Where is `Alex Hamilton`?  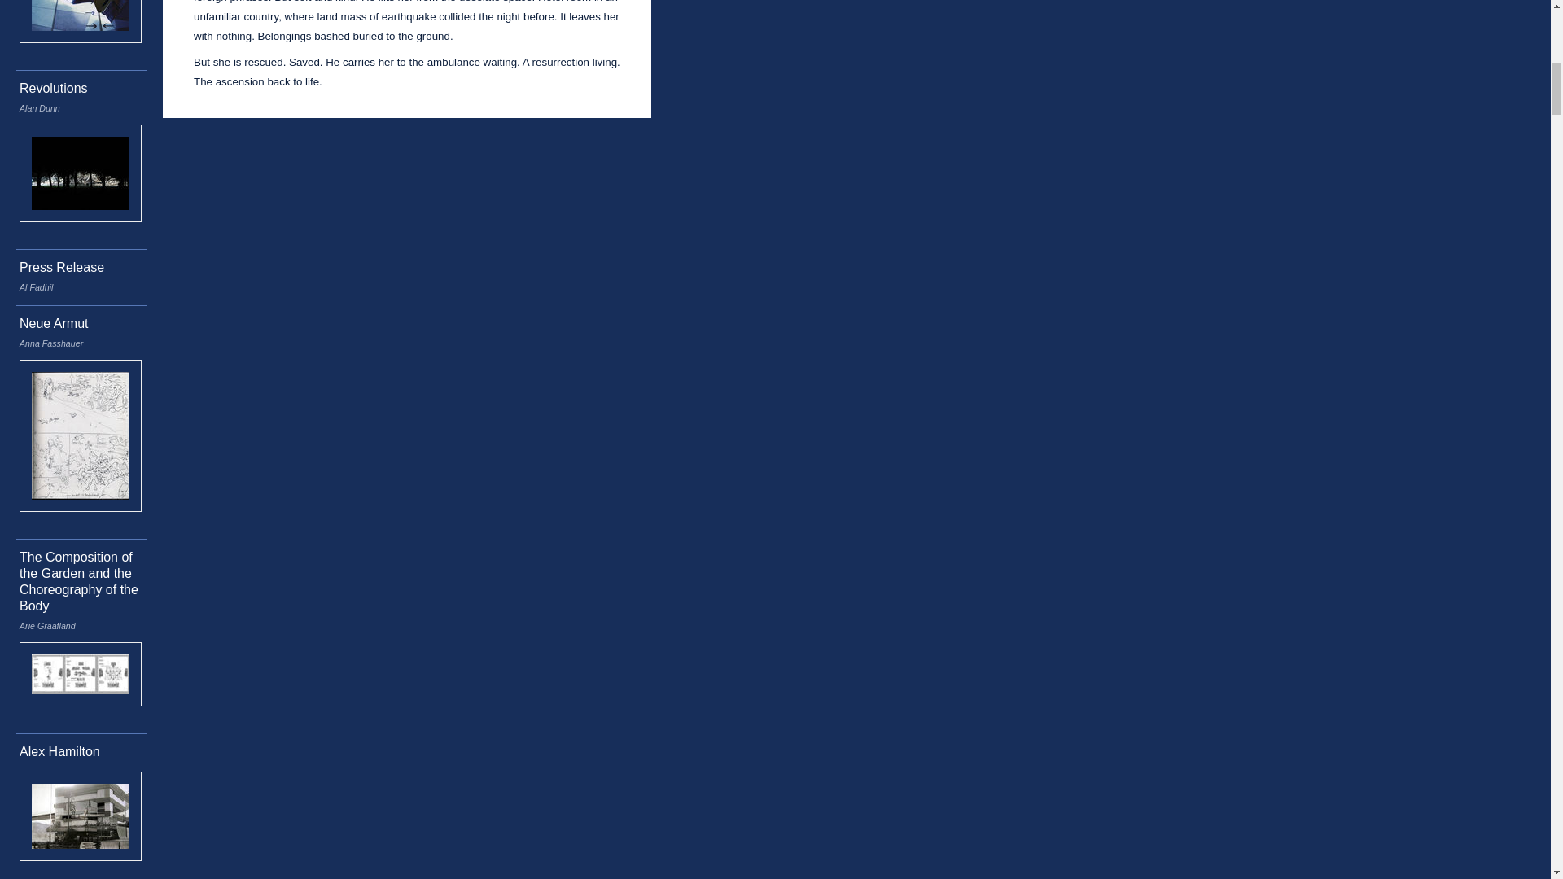 Alex Hamilton is located at coordinates (59, 751).